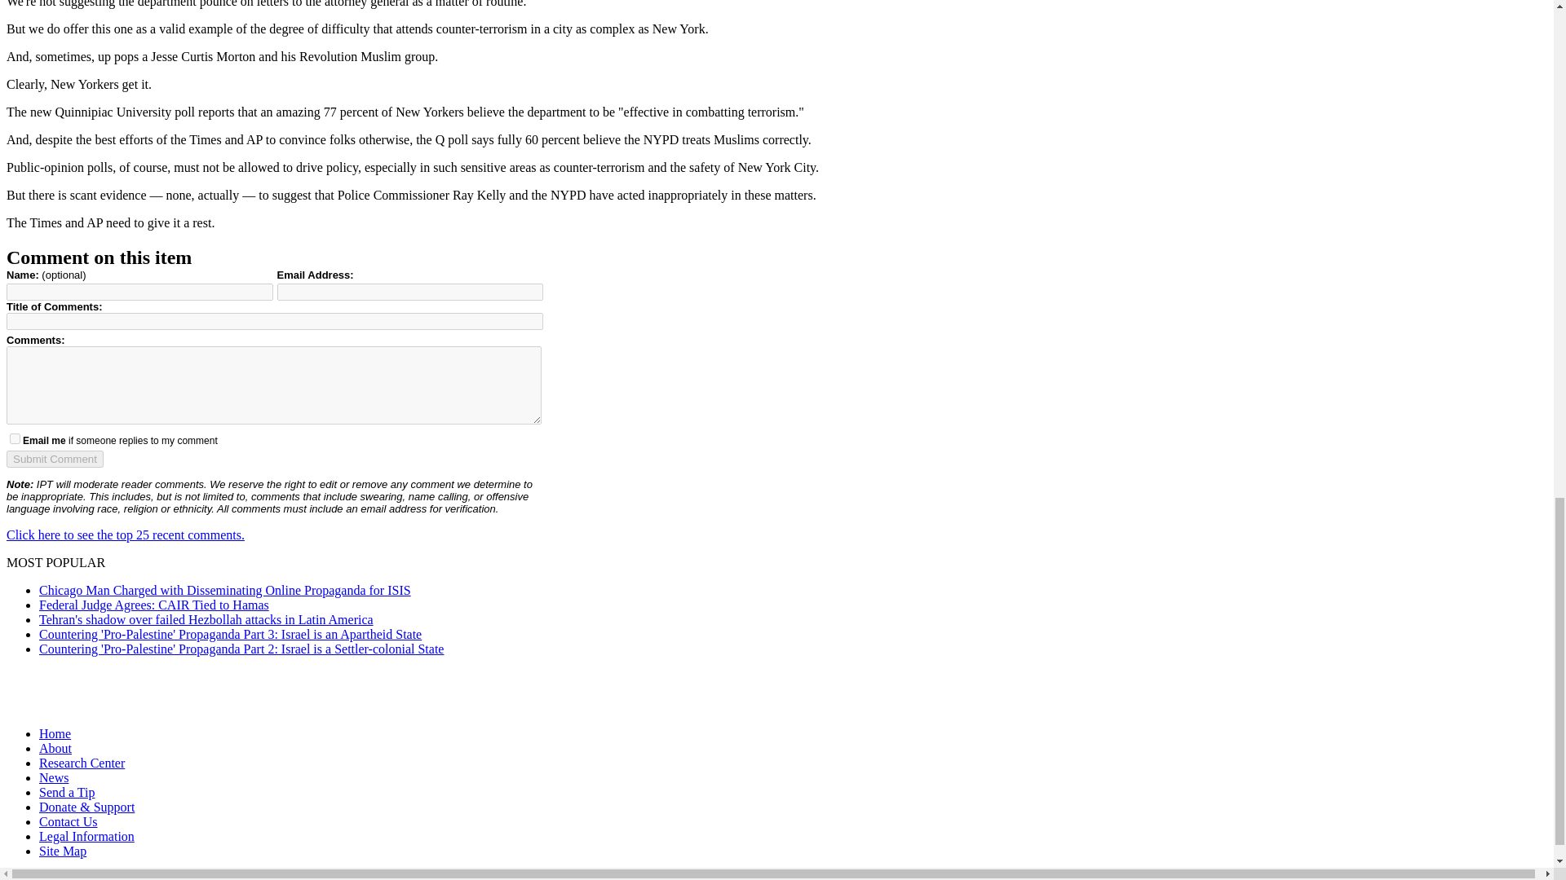 This screenshot has width=1566, height=880. Describe the element at coordinates (67, 792) in the screenshot. I see `Send a Tip` at that location.